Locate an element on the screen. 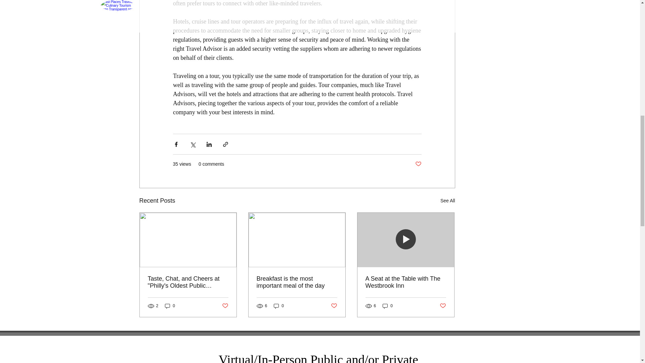 Image resolution: width=645 pixels, height=363 pixels. See All is located at coordinates (448, 201).